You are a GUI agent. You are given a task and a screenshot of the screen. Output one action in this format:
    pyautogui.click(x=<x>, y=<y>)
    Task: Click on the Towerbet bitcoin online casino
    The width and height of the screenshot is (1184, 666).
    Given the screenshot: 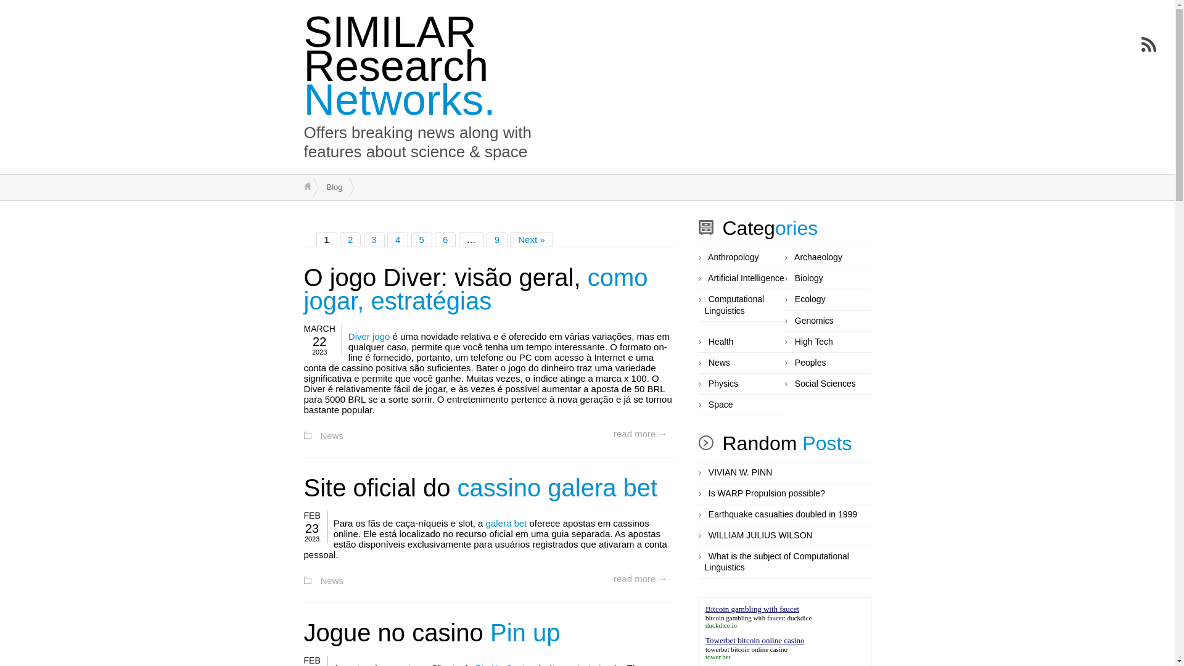 What is the action you would take?
    pyautogui.click(x=755, y=640)
    